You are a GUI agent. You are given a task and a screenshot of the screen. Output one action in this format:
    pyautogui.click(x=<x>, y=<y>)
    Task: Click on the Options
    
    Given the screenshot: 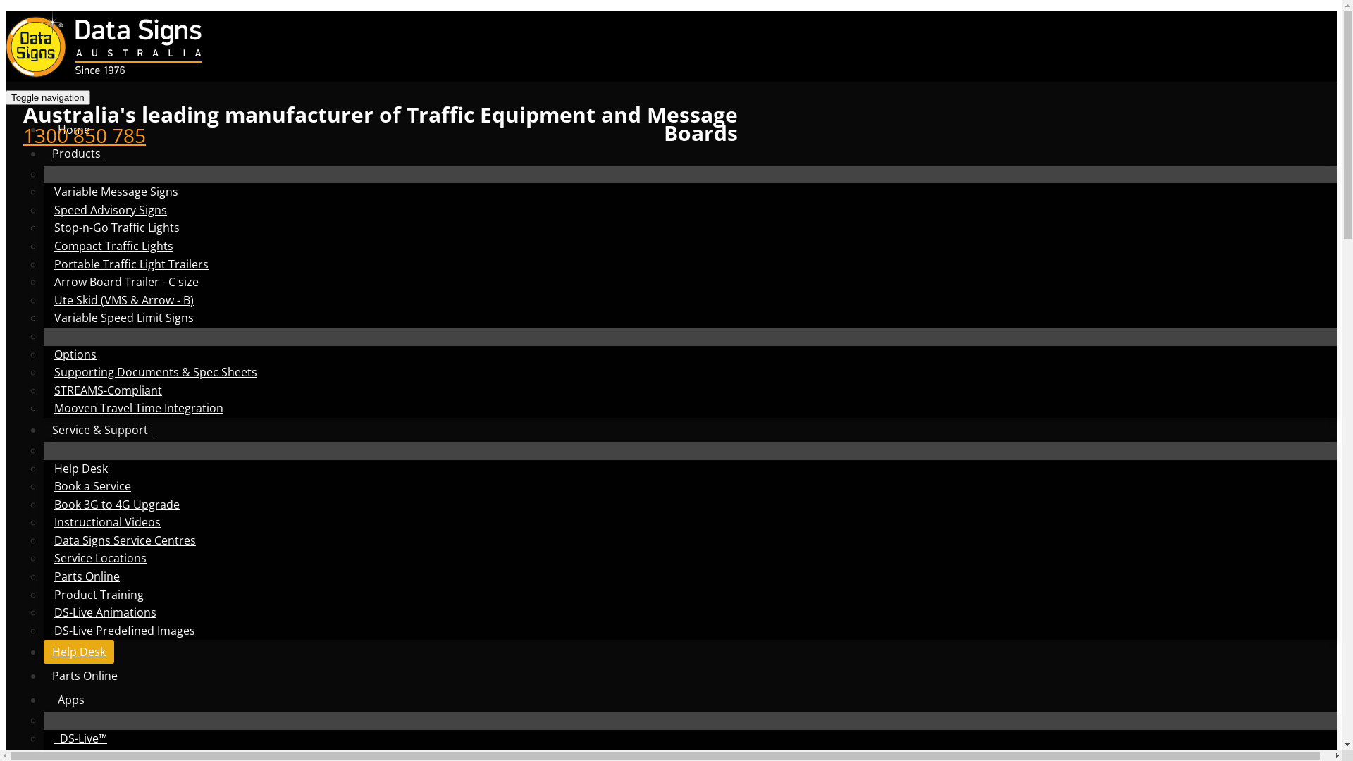 What is the action you would take?
    pyautogui.click(x=75, y=354)
    